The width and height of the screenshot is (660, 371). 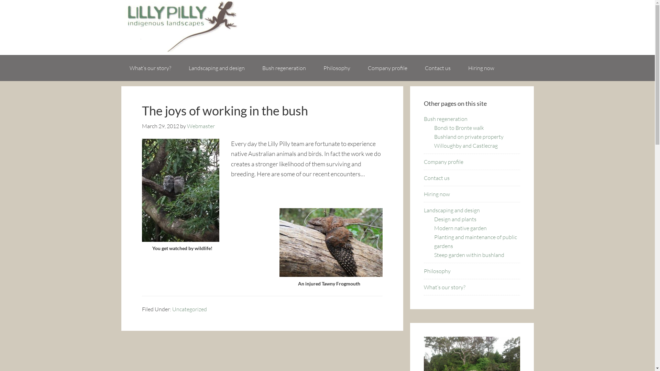 I want to click on Tawny Frogmouths, so click(x=180, y=190).